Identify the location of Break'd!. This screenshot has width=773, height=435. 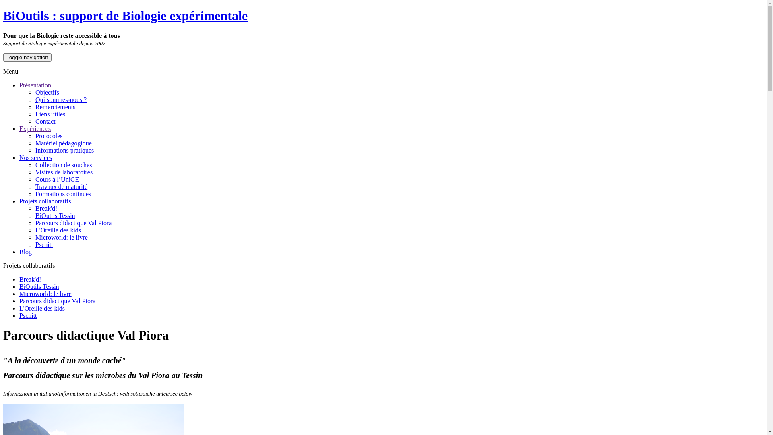
(30, 280).